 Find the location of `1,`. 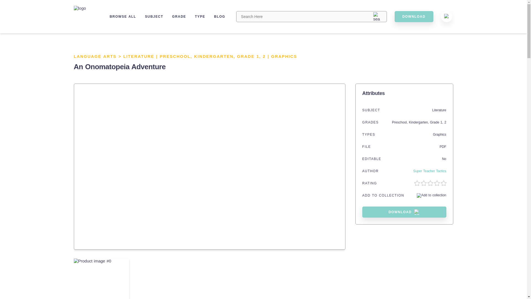

1, is located at coordinates (259, 56).